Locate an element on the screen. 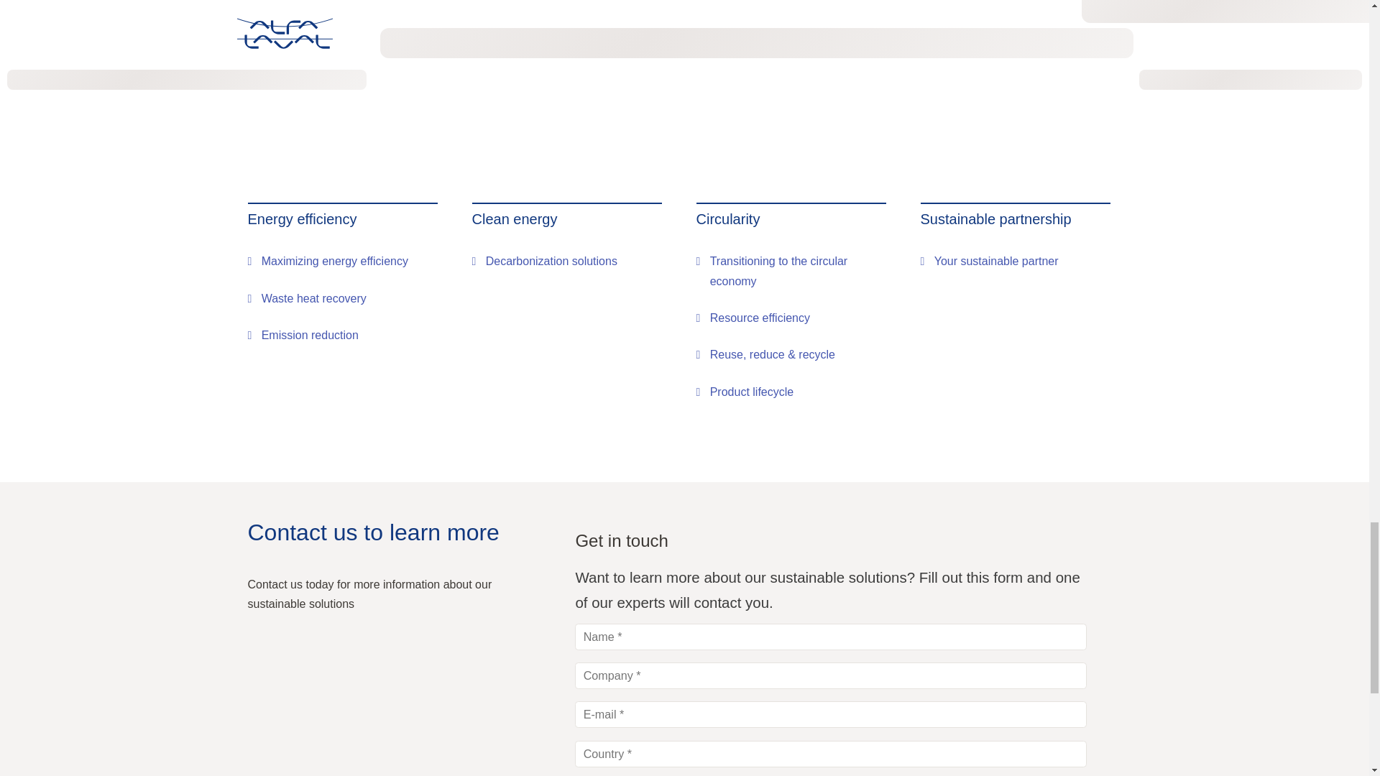  Transitioning to the circular economy is located at coordinates (796, 271).